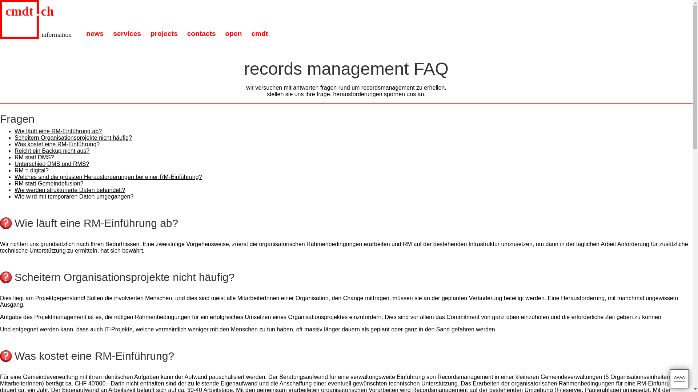 The height and width of the screenshot is (392, 698). I want to click on projects, so click(164, 34).